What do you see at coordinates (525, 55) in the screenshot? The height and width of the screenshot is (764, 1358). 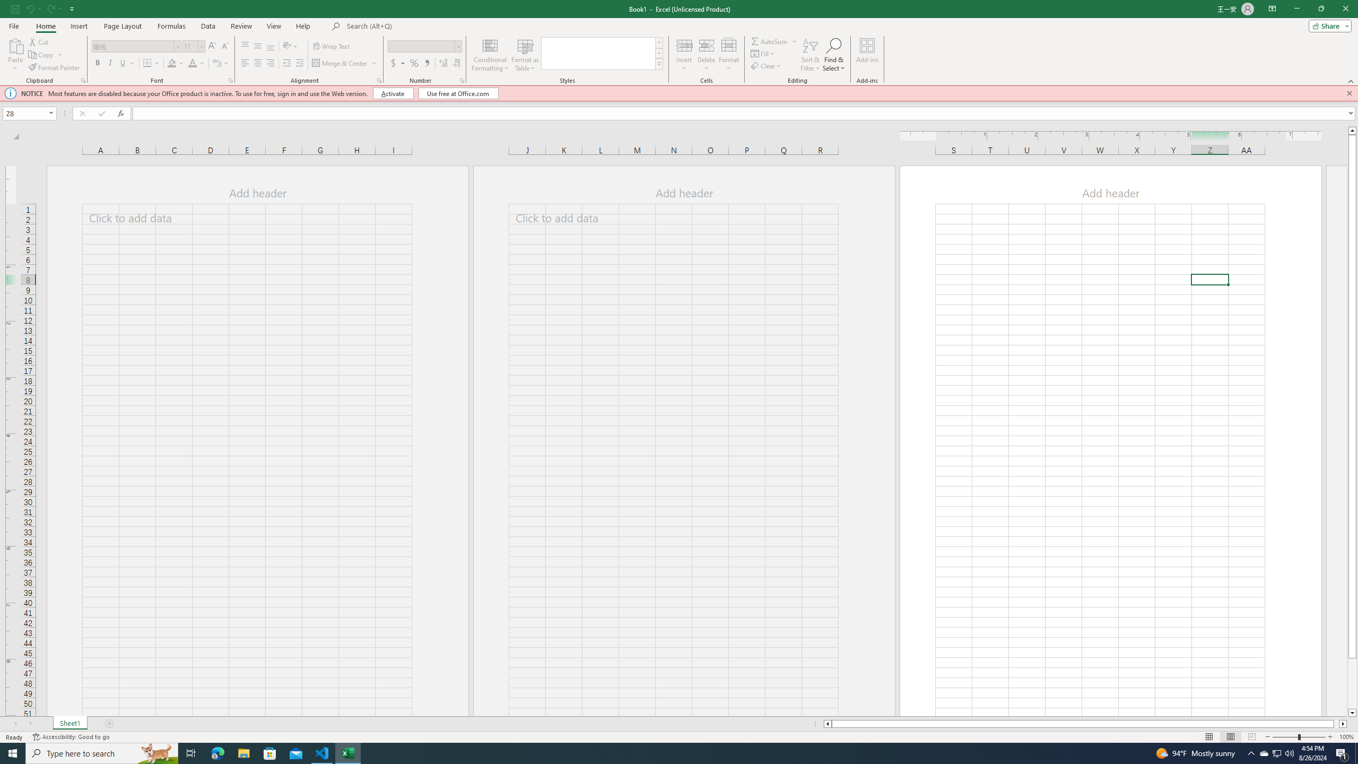 I see `Format as Table` at bounding box center [525, 55].